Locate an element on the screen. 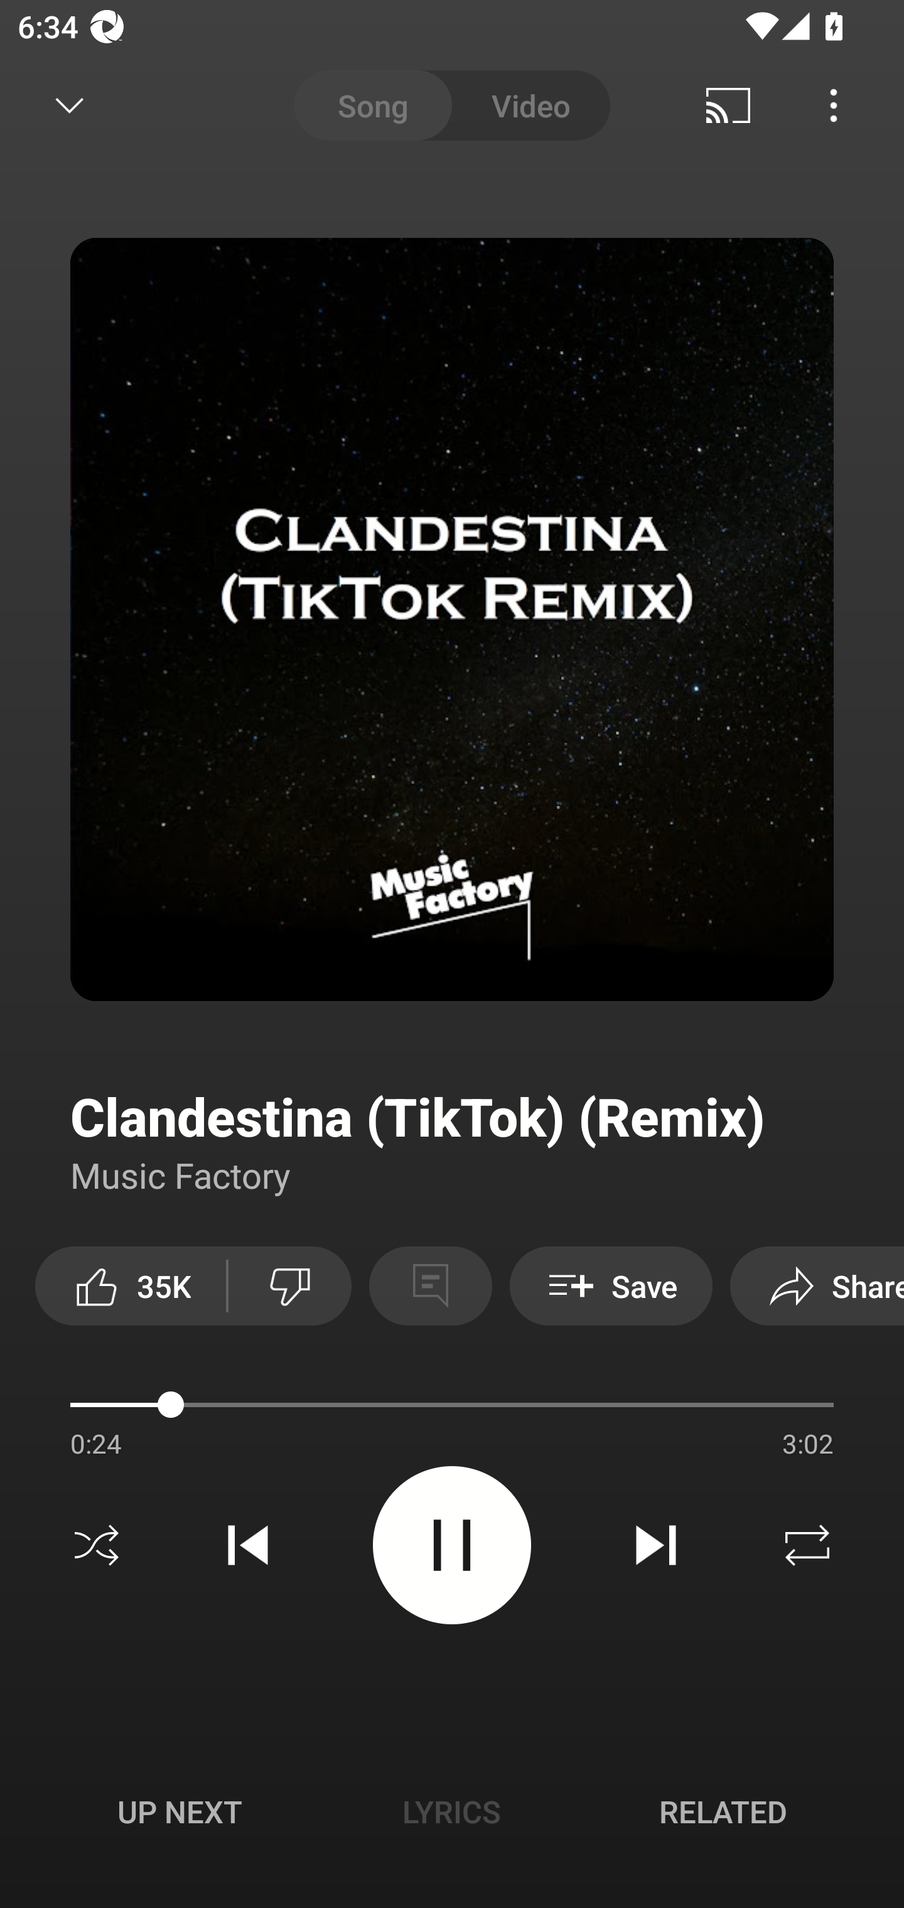 The width and height of the screenshot is (904, 1908). Next track is located at coordinates (655, 1545).